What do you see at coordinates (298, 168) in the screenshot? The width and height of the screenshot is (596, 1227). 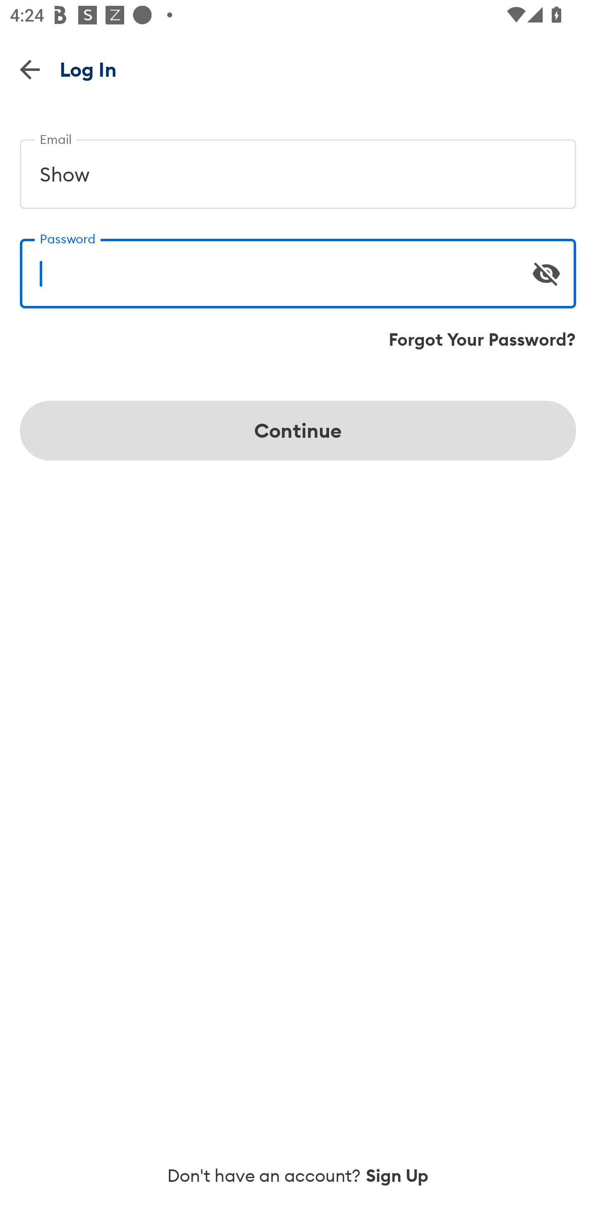 I see `Show Email` at bounding box center [298, 168].